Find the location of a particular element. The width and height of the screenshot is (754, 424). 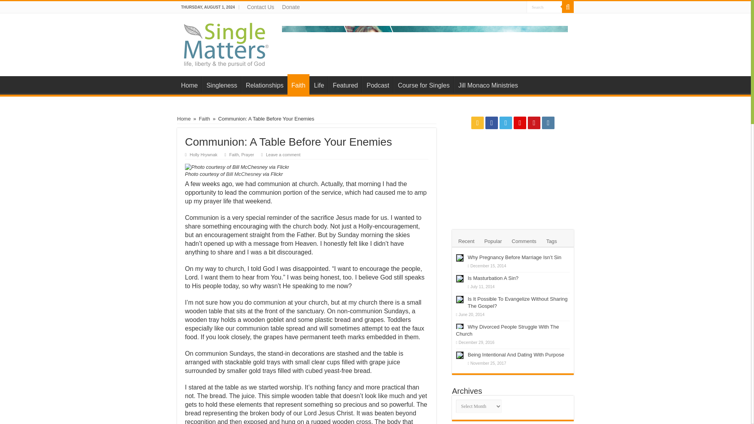

Contact Us is located at coordinates (260, 7).